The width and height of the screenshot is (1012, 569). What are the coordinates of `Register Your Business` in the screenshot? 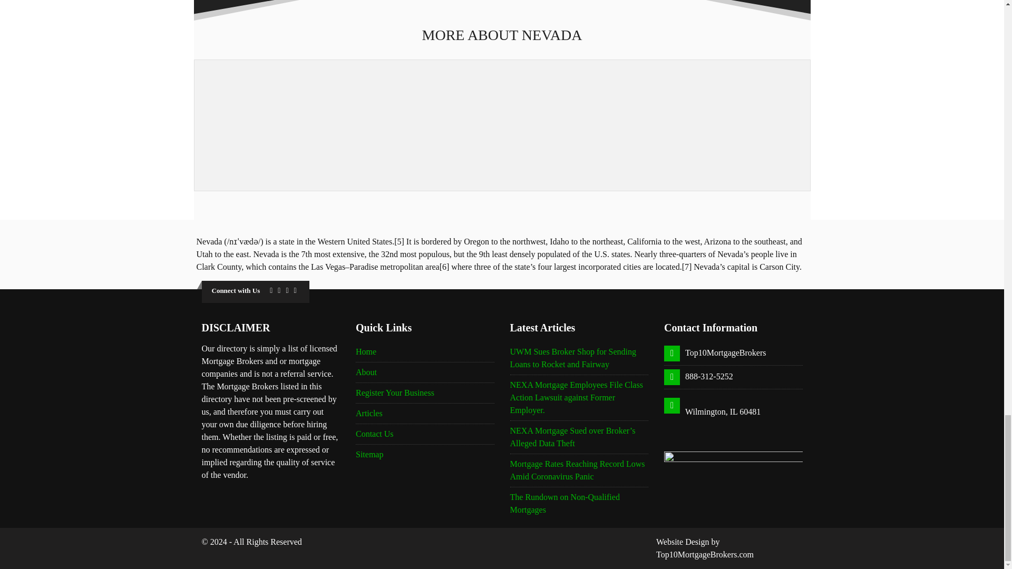 It's located at (395, 392).